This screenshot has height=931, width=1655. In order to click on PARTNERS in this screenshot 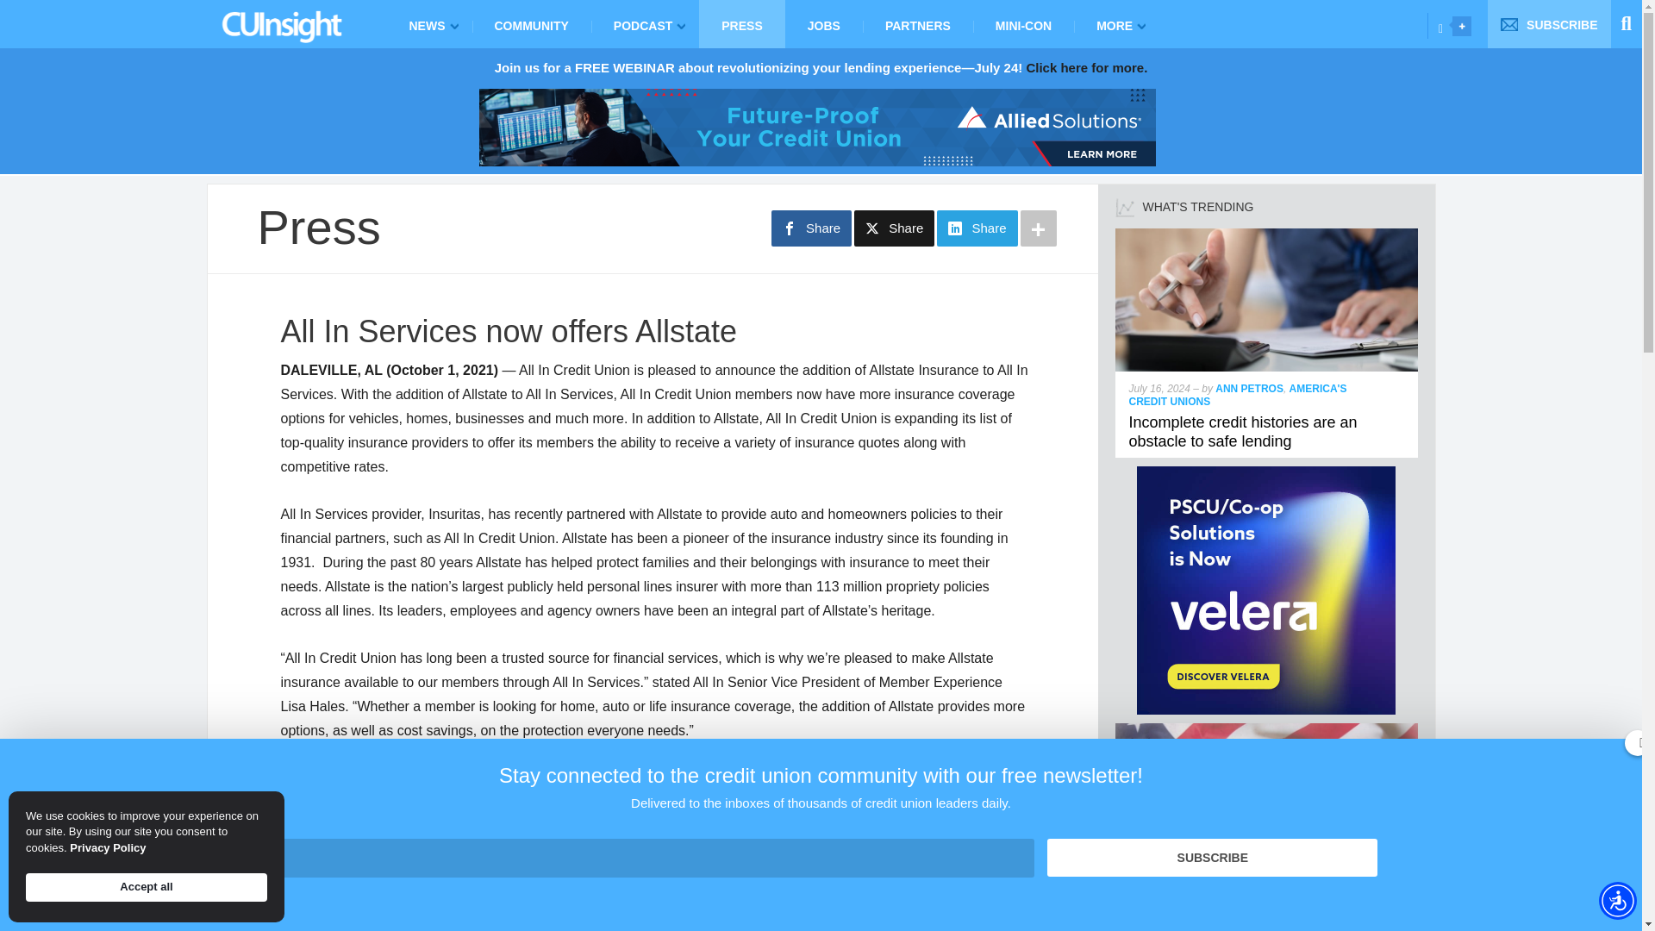, I will do `click(917, 24)`.